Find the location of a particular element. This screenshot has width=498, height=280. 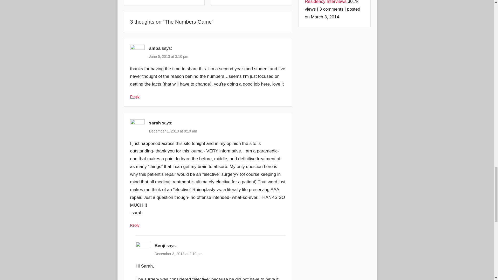

December 3, 2013 at 2:10 pm is located at coordinates (178, 254).